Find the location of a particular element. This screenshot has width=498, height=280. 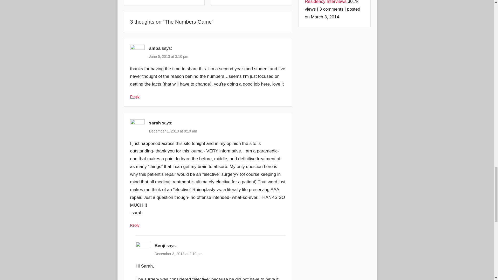

December 3, 2013 at 2:10 pm is located at coordinates (178, 254).